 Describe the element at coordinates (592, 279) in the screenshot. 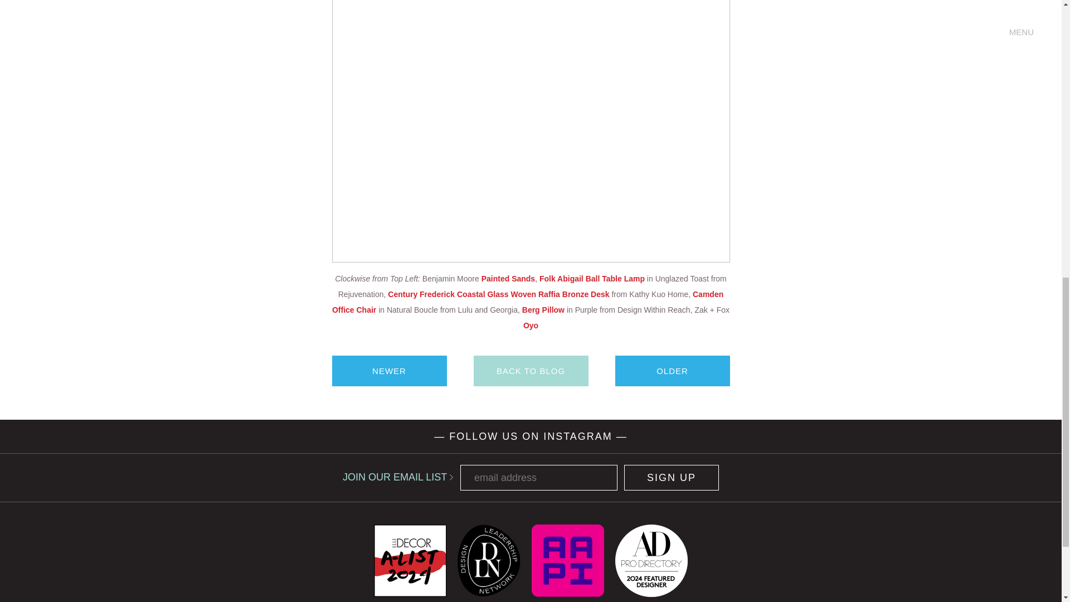

I see `Folk Abigail Ball Table Lamp` at that location.